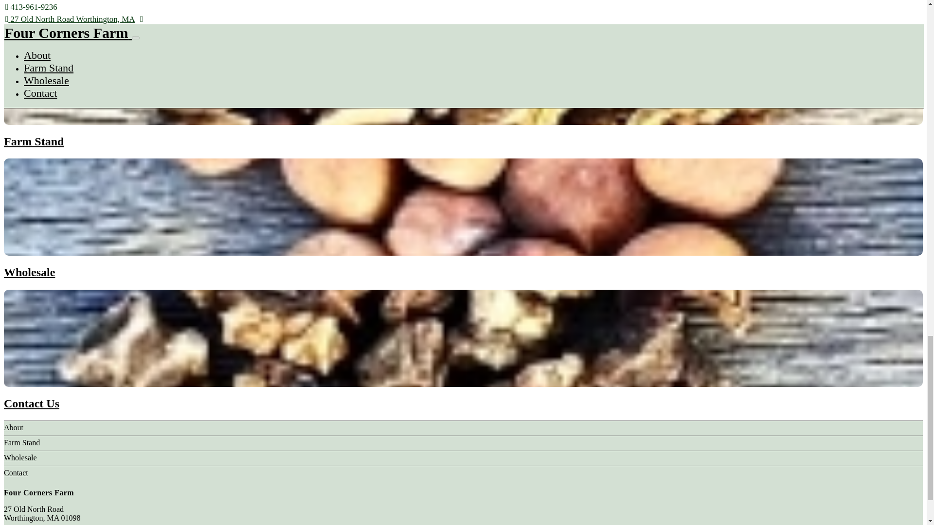 The height and width of the screenshot is (525, 934). Describe the element at coordinates (20, 458) in the screenshot. I see `Wholesale` at that location.